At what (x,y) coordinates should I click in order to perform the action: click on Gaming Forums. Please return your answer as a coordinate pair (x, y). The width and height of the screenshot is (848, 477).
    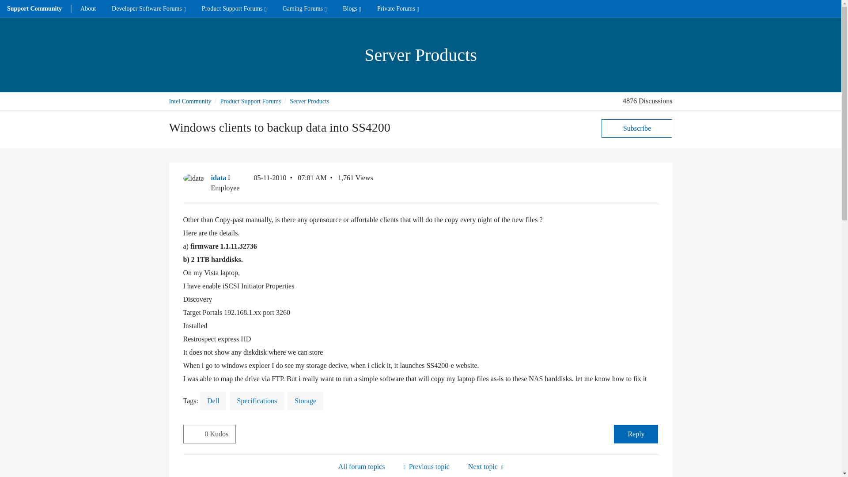
    Looking at the image, I should click on (305, 9).